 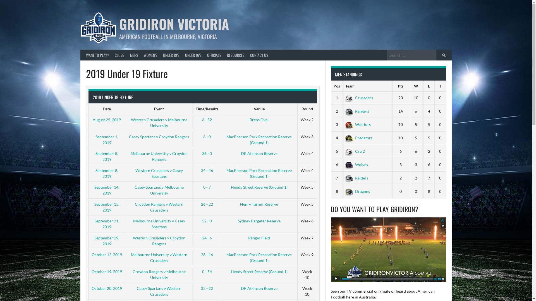 What do you see at coordinates (259, 120) in the screenshot?
I see `Brens Oval` at bounding box center [259, 120].